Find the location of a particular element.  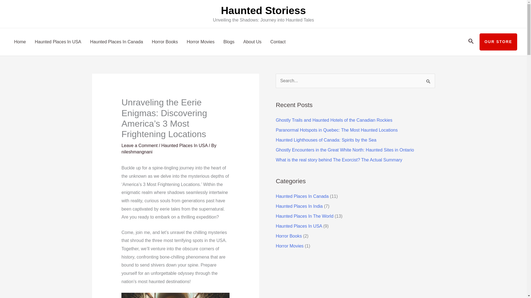

About Us is located at coordinates (252, 42).